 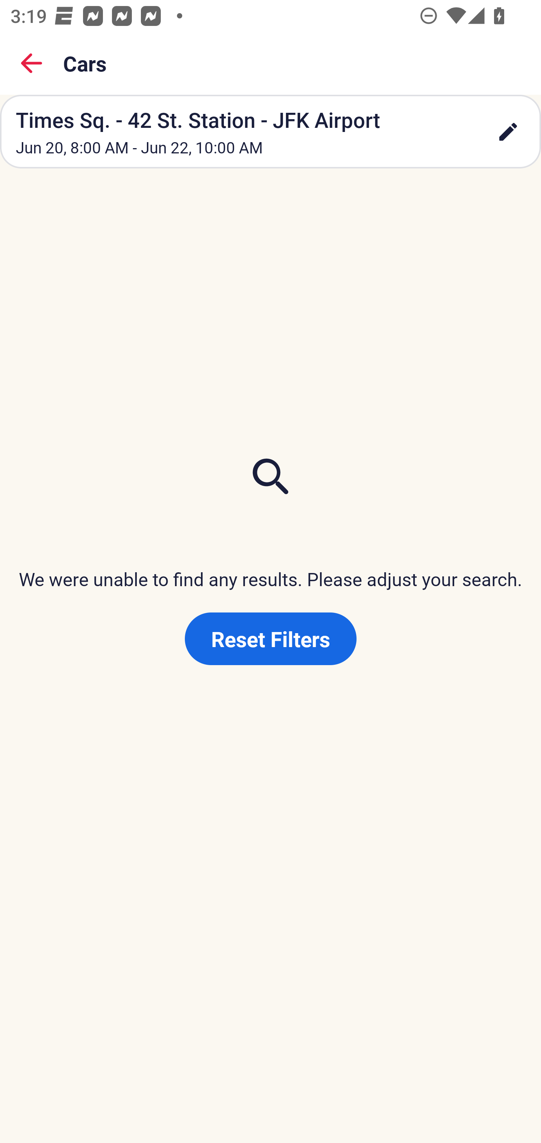 I want to click on edit, so click(x=508, y=132).